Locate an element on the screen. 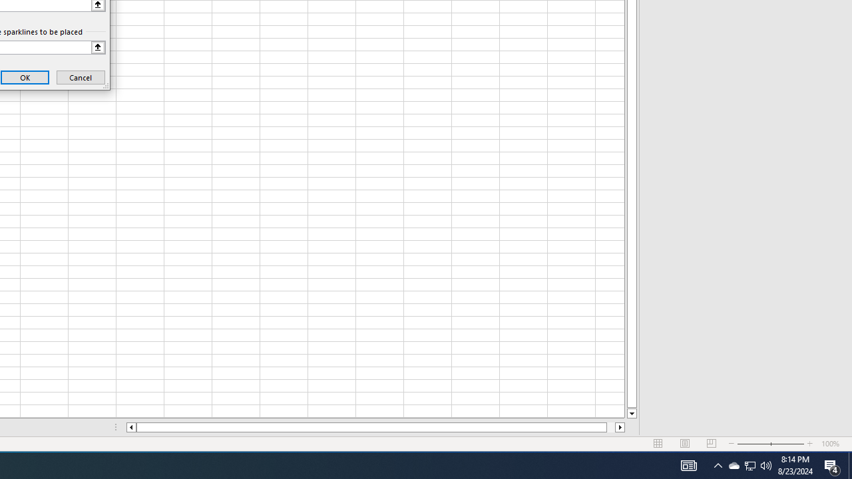  Normal is located at coordinates (658, 444).